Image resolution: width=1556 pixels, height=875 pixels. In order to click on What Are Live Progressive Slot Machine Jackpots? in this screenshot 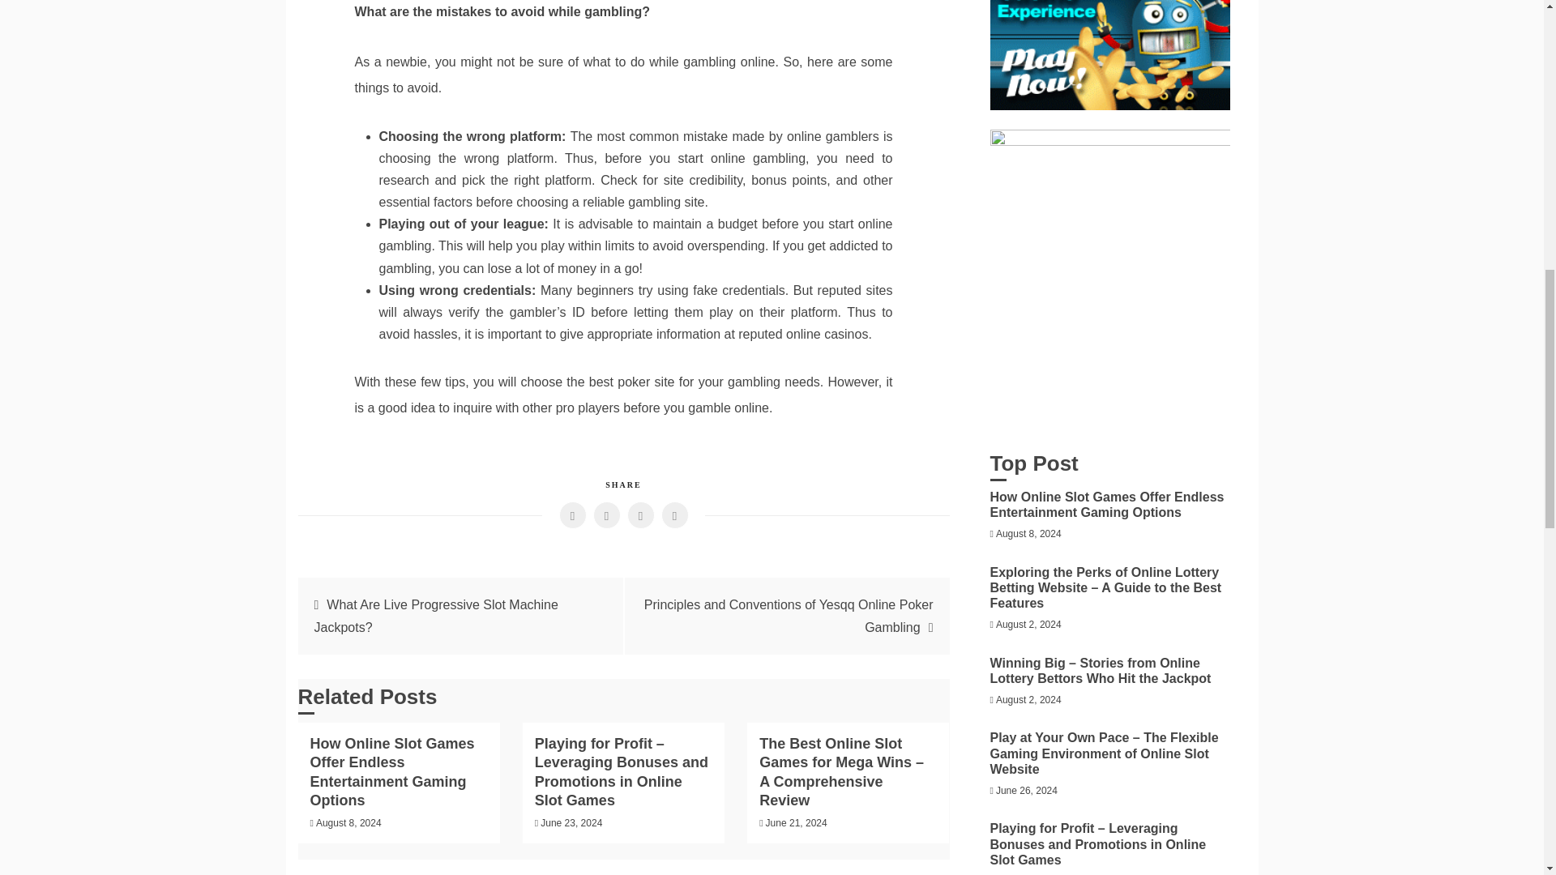, I will do `click(436, 615)`.